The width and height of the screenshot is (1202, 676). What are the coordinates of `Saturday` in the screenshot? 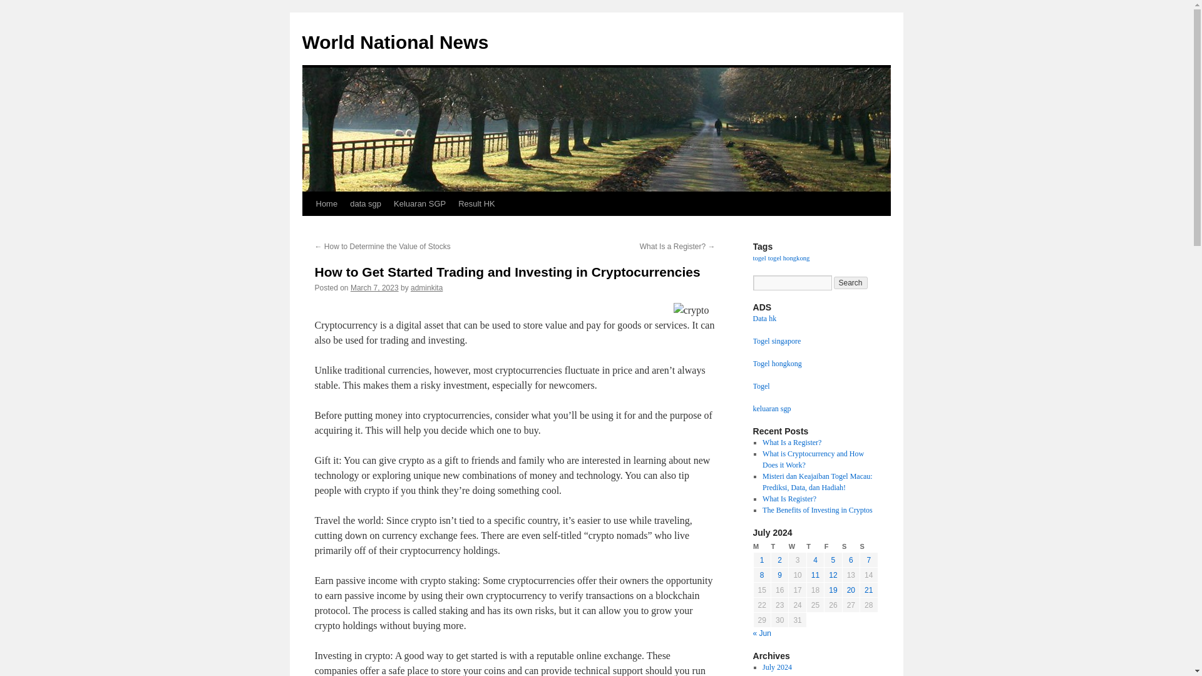 It's located at (850, 547).